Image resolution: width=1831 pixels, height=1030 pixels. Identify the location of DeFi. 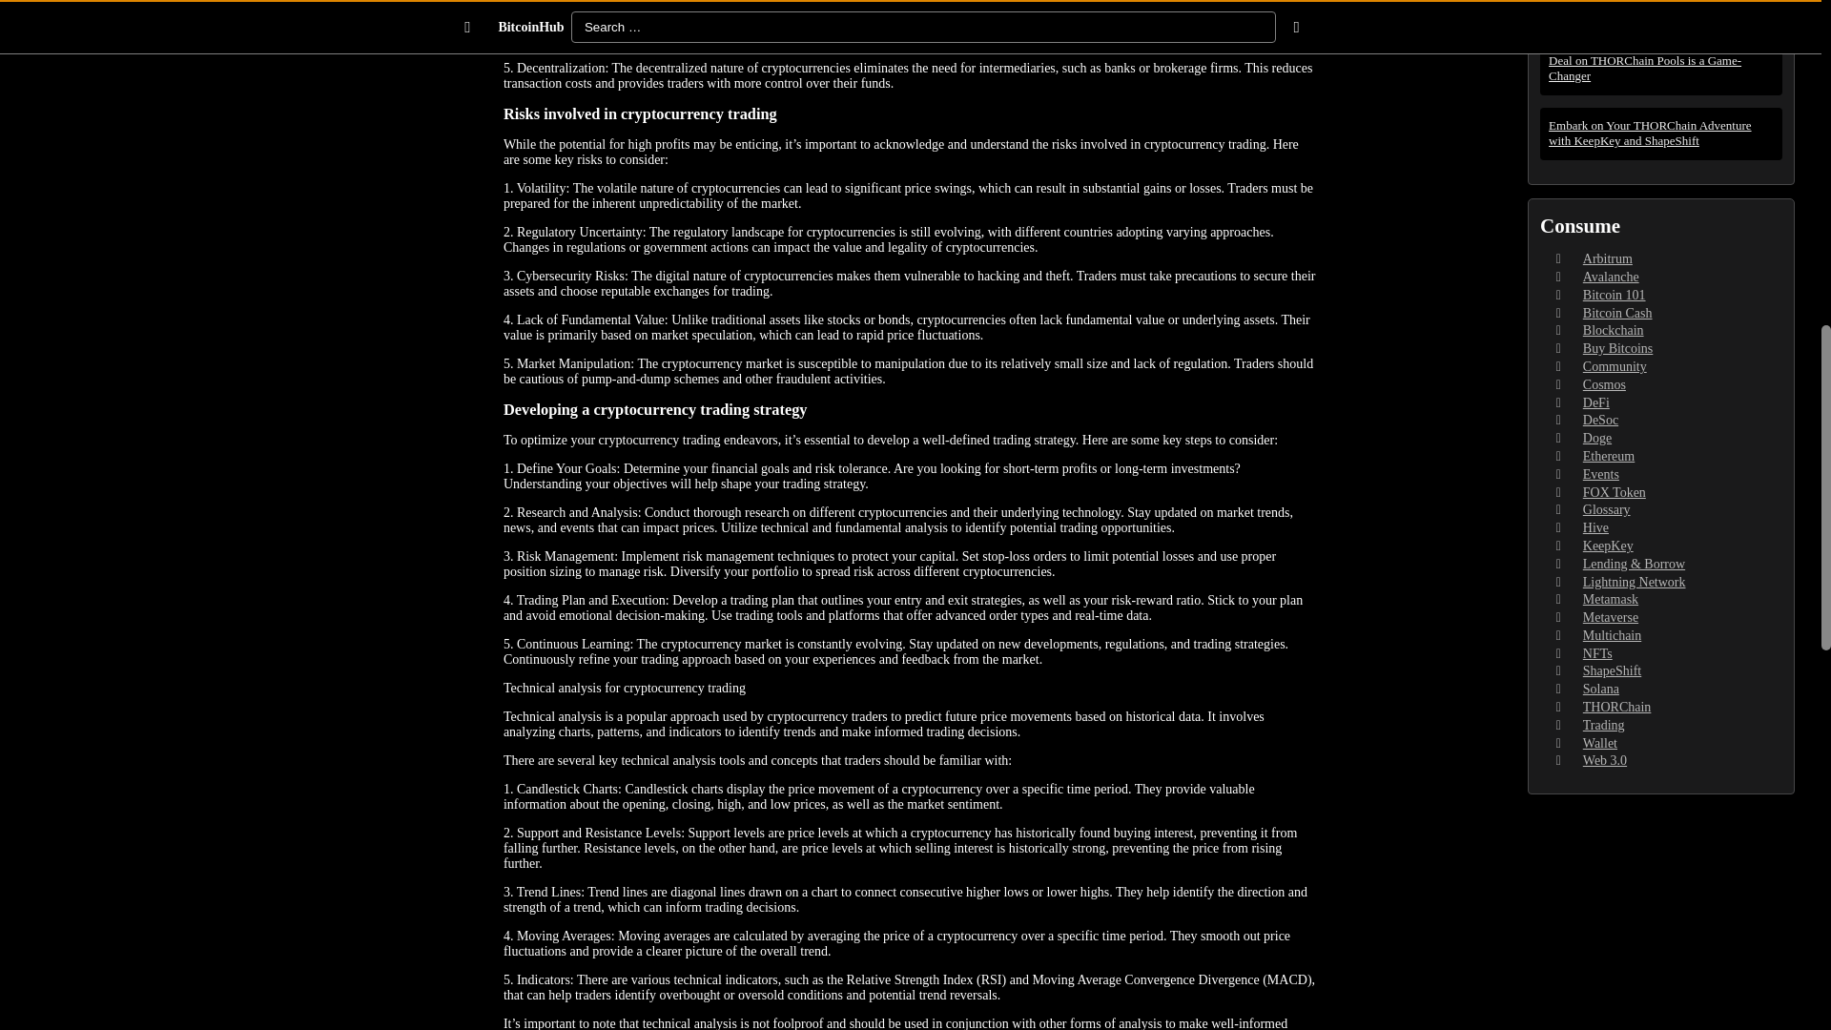
(1596, 402).